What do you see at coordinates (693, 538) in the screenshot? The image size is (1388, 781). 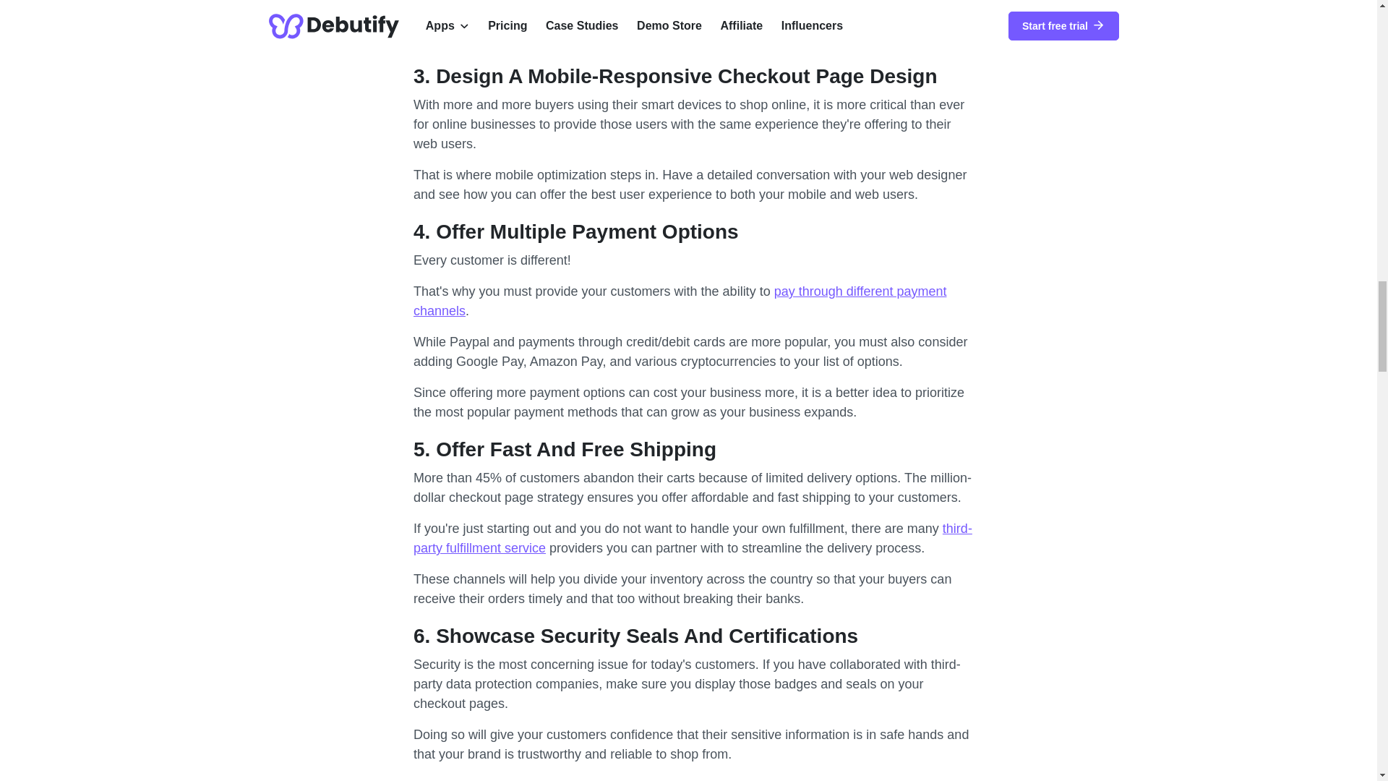 I see `third-party fulfillment service` at bounding box center [693, 538].